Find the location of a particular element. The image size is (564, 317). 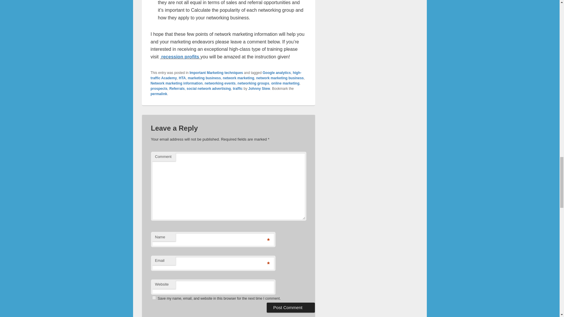

yes is located at coordinates (154, 298).